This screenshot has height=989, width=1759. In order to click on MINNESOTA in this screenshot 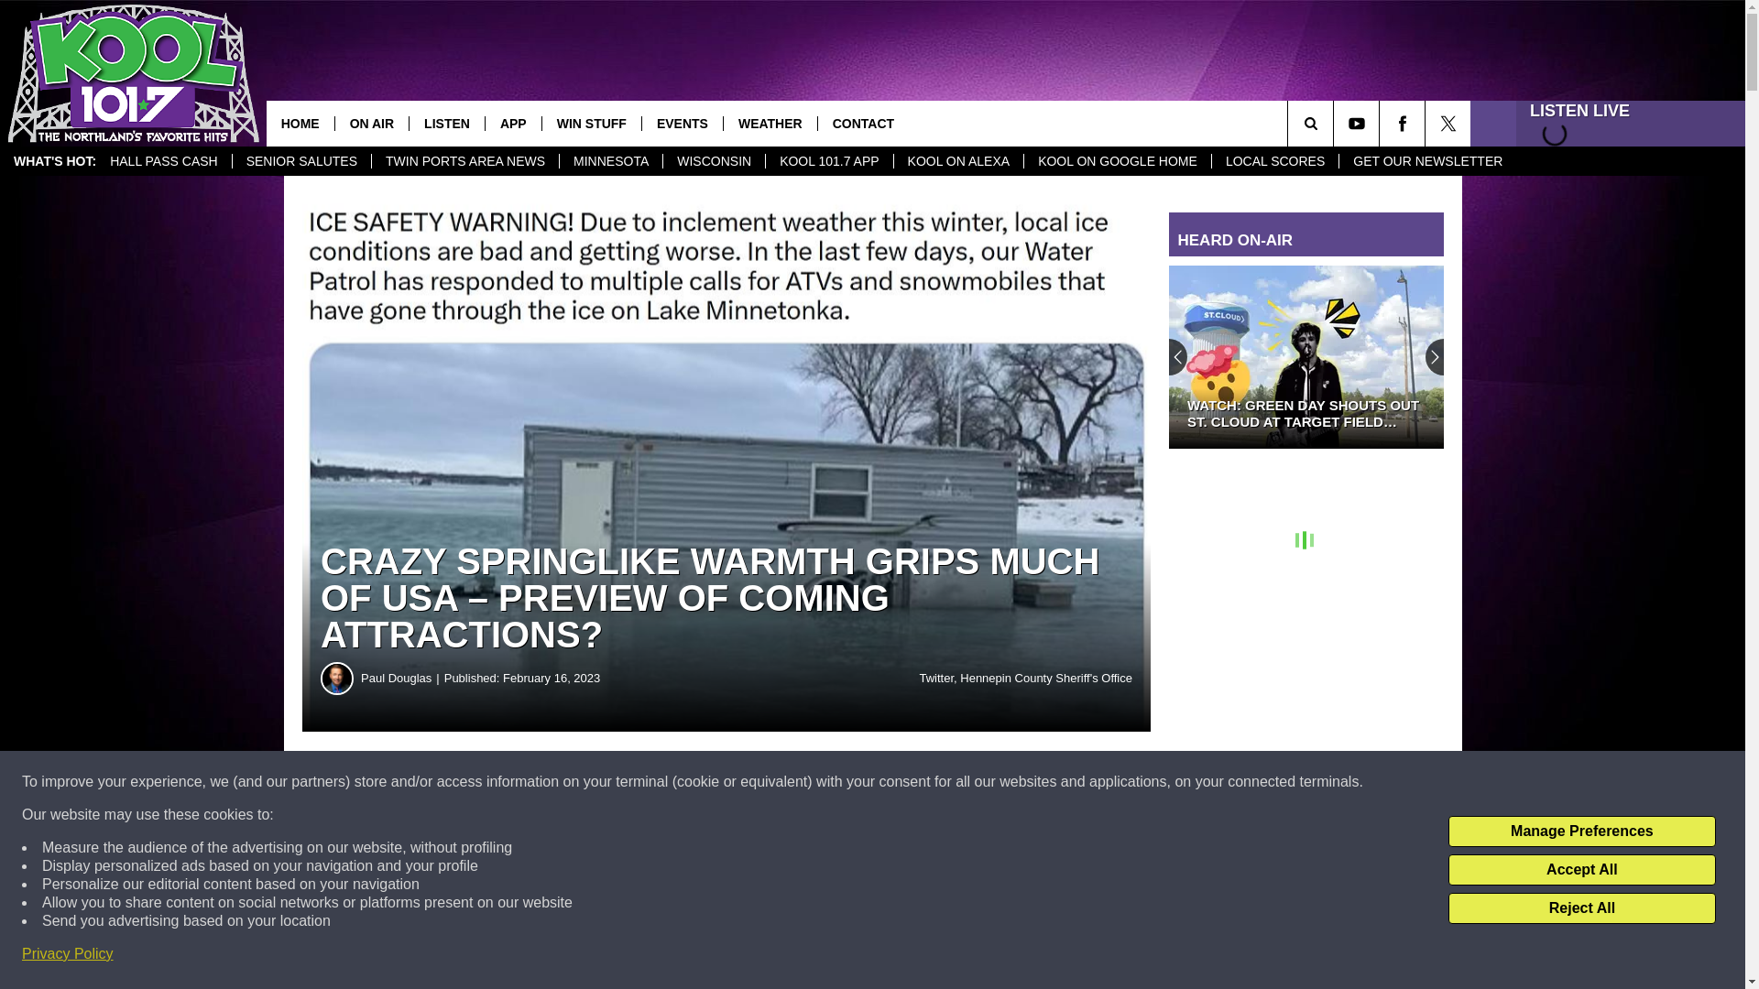, I will do `click(610, 161)`.